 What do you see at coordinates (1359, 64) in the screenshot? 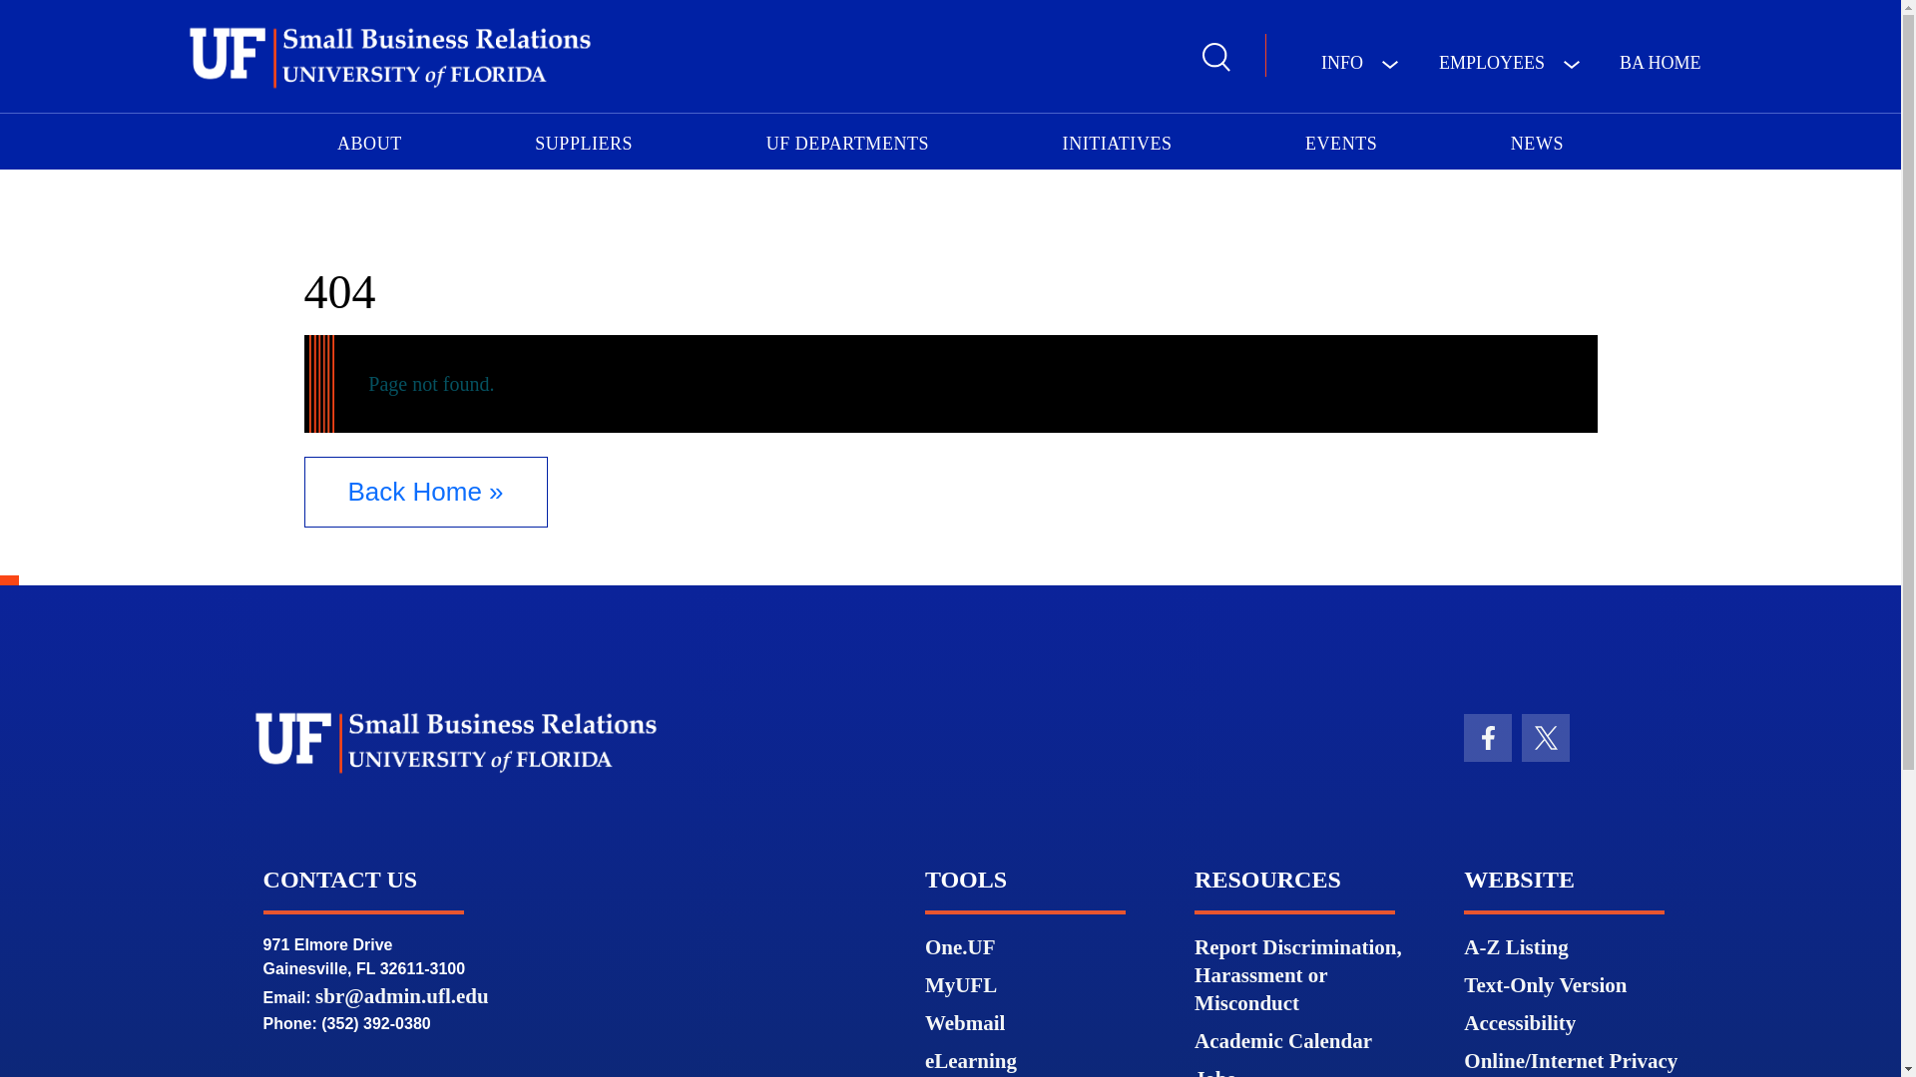
I see `INFO` at bounding box center [1359, 64].